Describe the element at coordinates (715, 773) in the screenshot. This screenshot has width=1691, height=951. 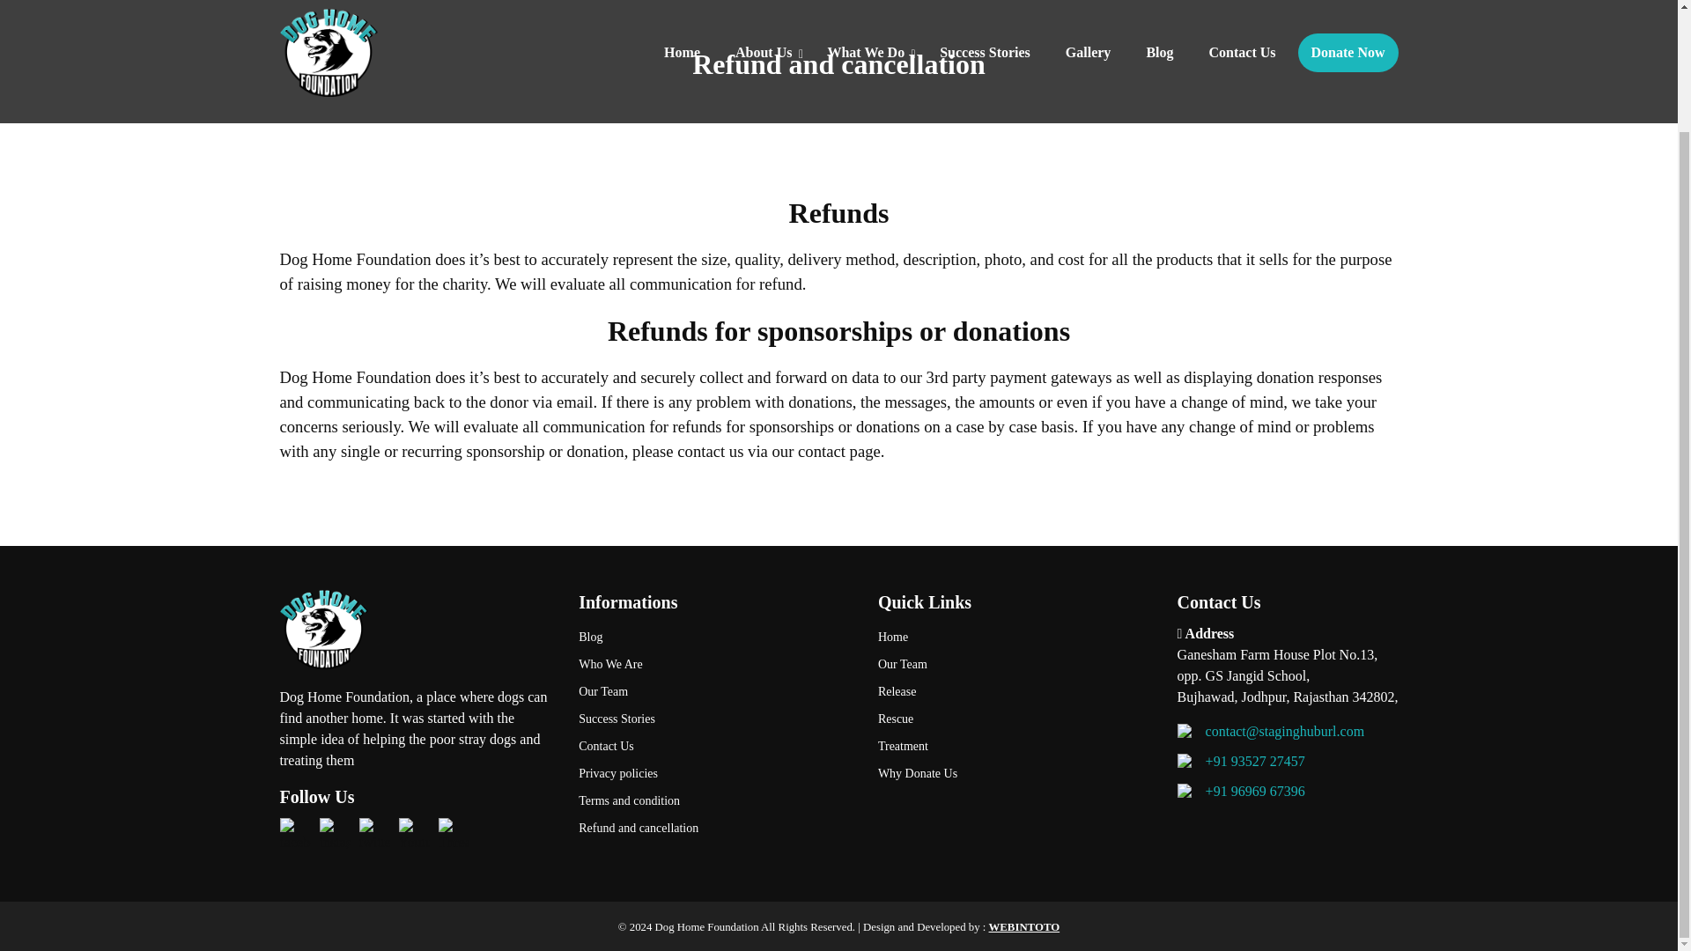
I see `Privacy policies` at that location.